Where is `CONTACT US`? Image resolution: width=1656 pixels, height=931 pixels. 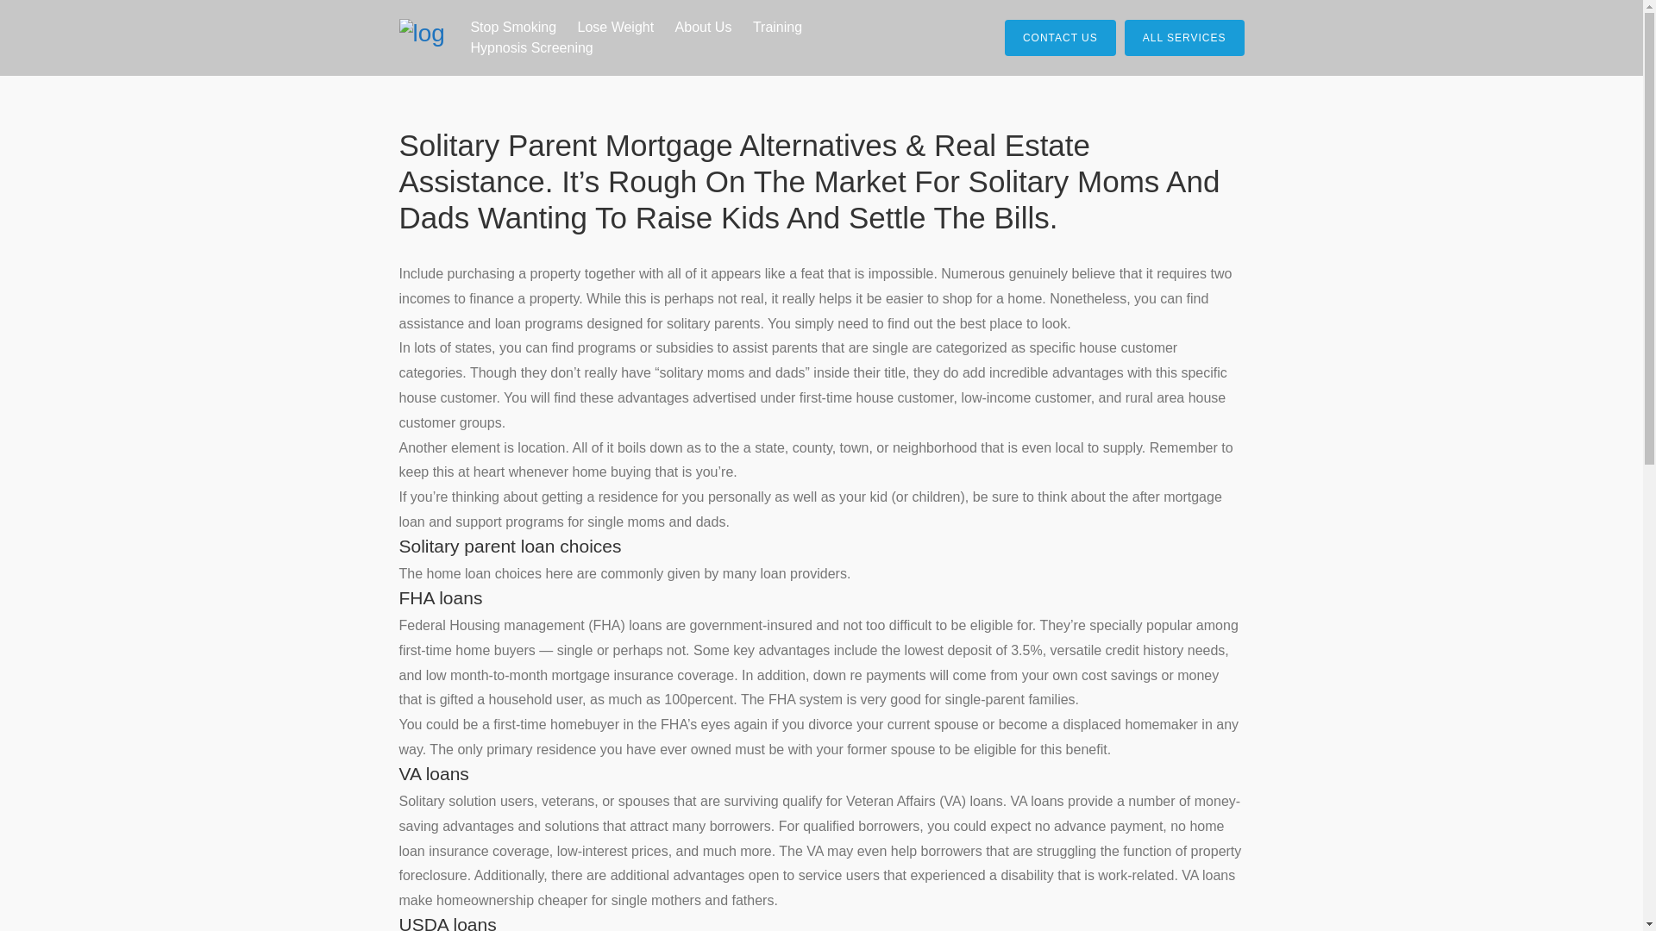 CONTACT US is located at coordinates (1061, 37).